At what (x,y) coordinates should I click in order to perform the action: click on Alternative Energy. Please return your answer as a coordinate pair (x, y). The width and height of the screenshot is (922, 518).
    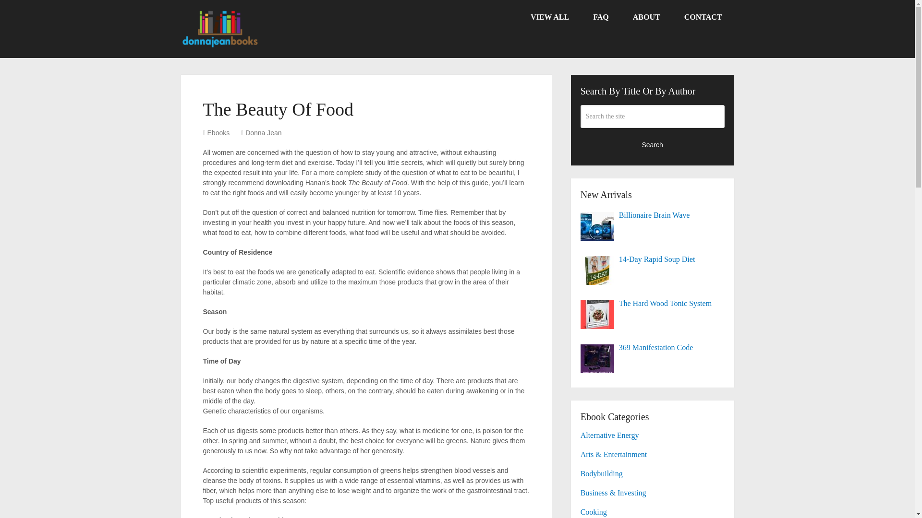
    Looking at the image, I should click on (610, 435).